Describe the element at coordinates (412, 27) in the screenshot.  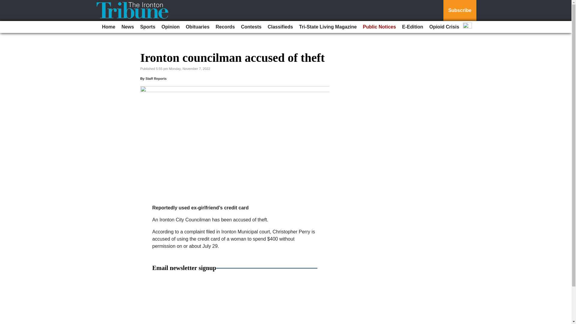
I see `E-Edition` at that location.